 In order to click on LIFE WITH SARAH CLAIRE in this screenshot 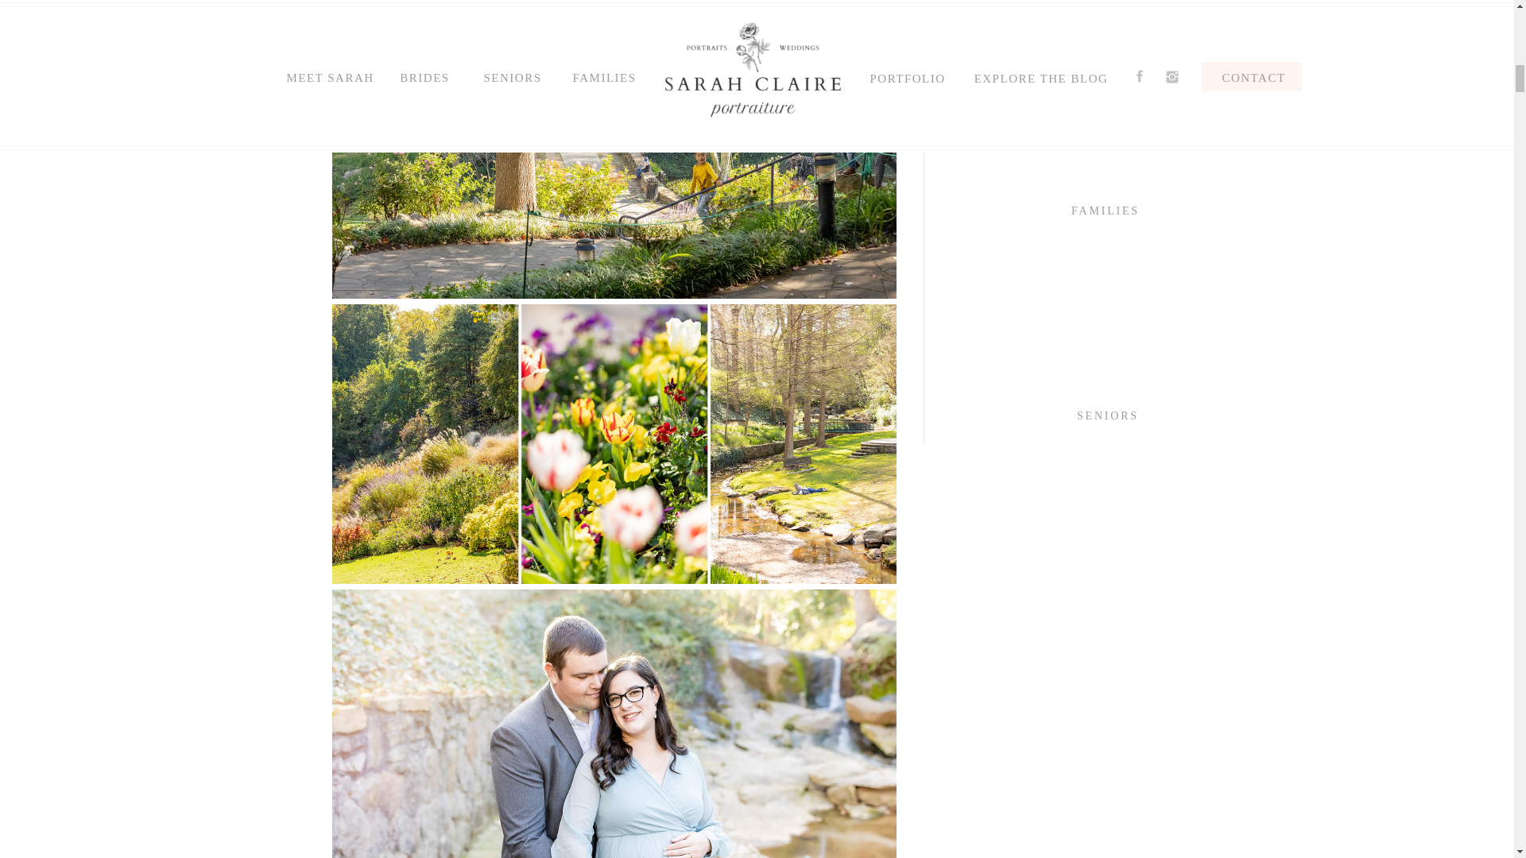, I will do `click(1108, 13)`.